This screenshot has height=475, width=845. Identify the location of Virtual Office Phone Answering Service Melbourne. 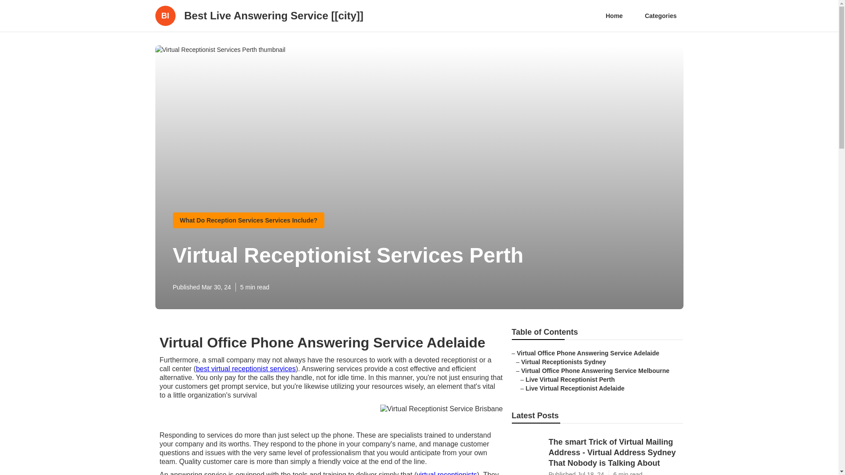
(595, 370).